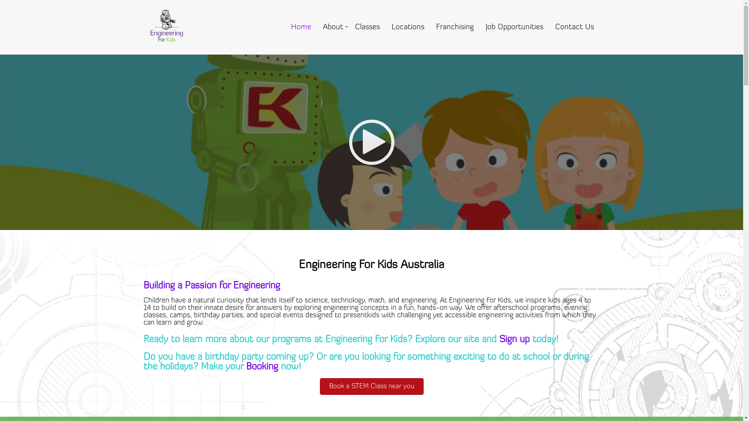 The width and height of the screenshot is (749, 421). What do you see at coordinates (575, 27) in the screenshot?
I see `Contact Us` at bounding box center [575, 27].